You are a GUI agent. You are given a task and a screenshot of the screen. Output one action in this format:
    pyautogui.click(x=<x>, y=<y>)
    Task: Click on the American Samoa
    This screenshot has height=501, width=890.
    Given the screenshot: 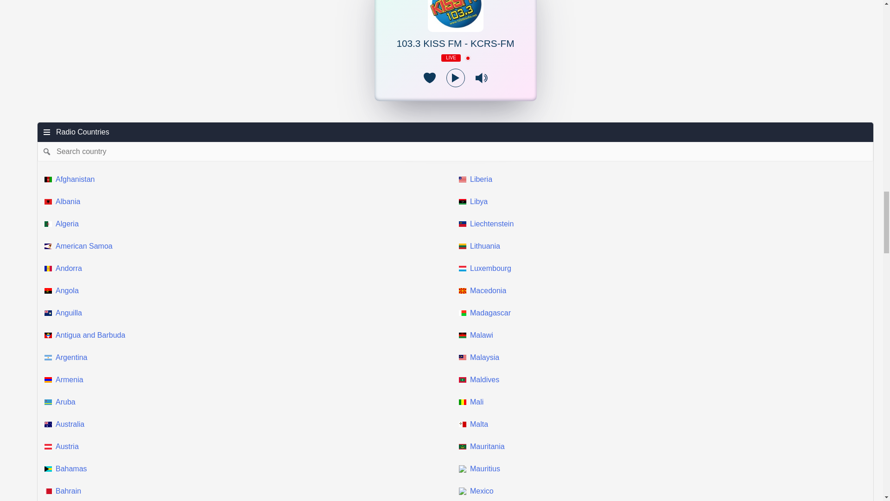 What is the action you would take?
    pyautogui.click(x=248, y=246)
    